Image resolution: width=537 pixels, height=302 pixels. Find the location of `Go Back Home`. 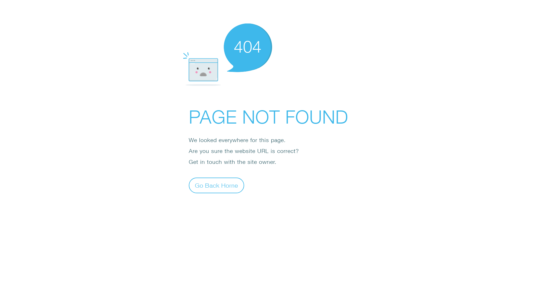

Go Back Home is located at coordinates (216, 185).